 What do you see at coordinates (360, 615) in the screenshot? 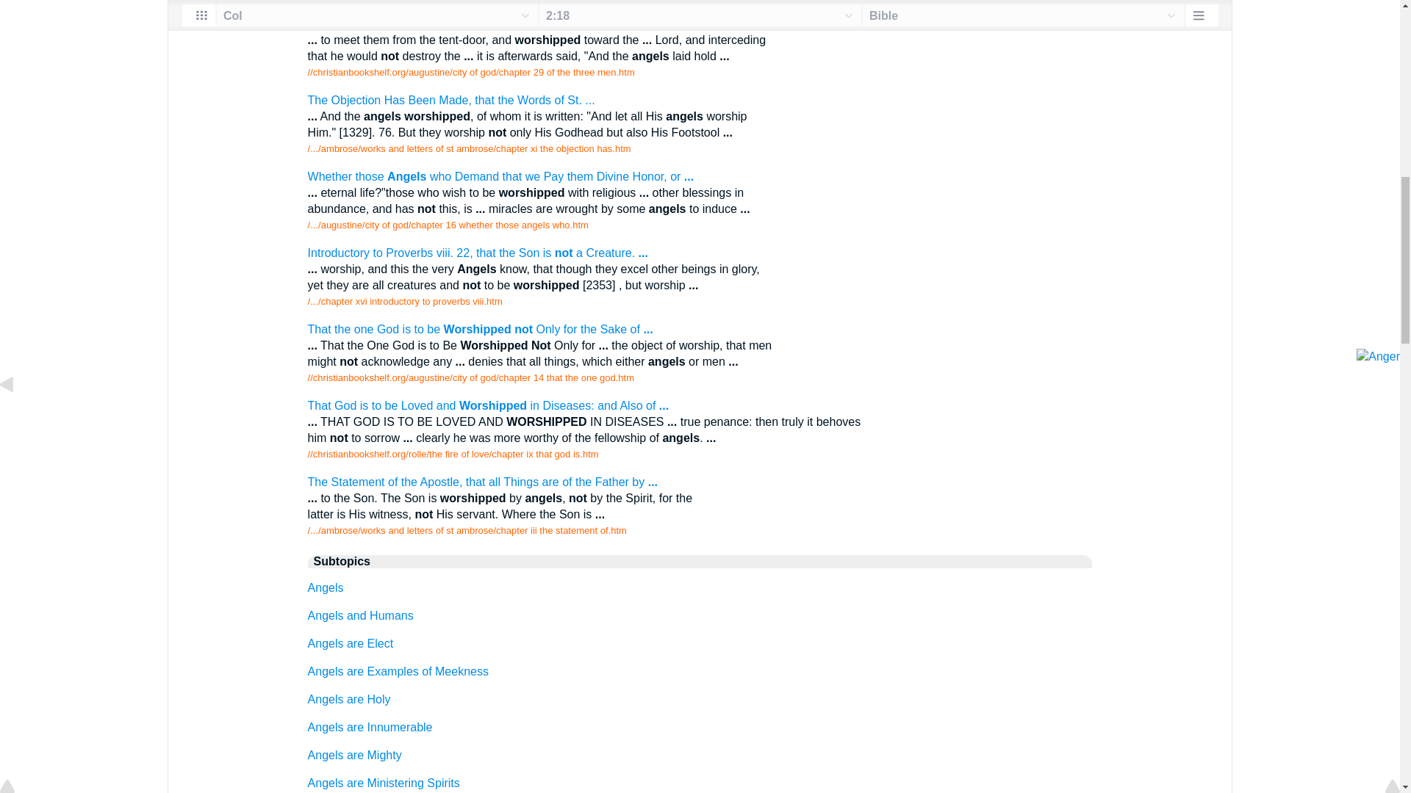
I see `Angels and Humans` at bounding box center [360, 615].